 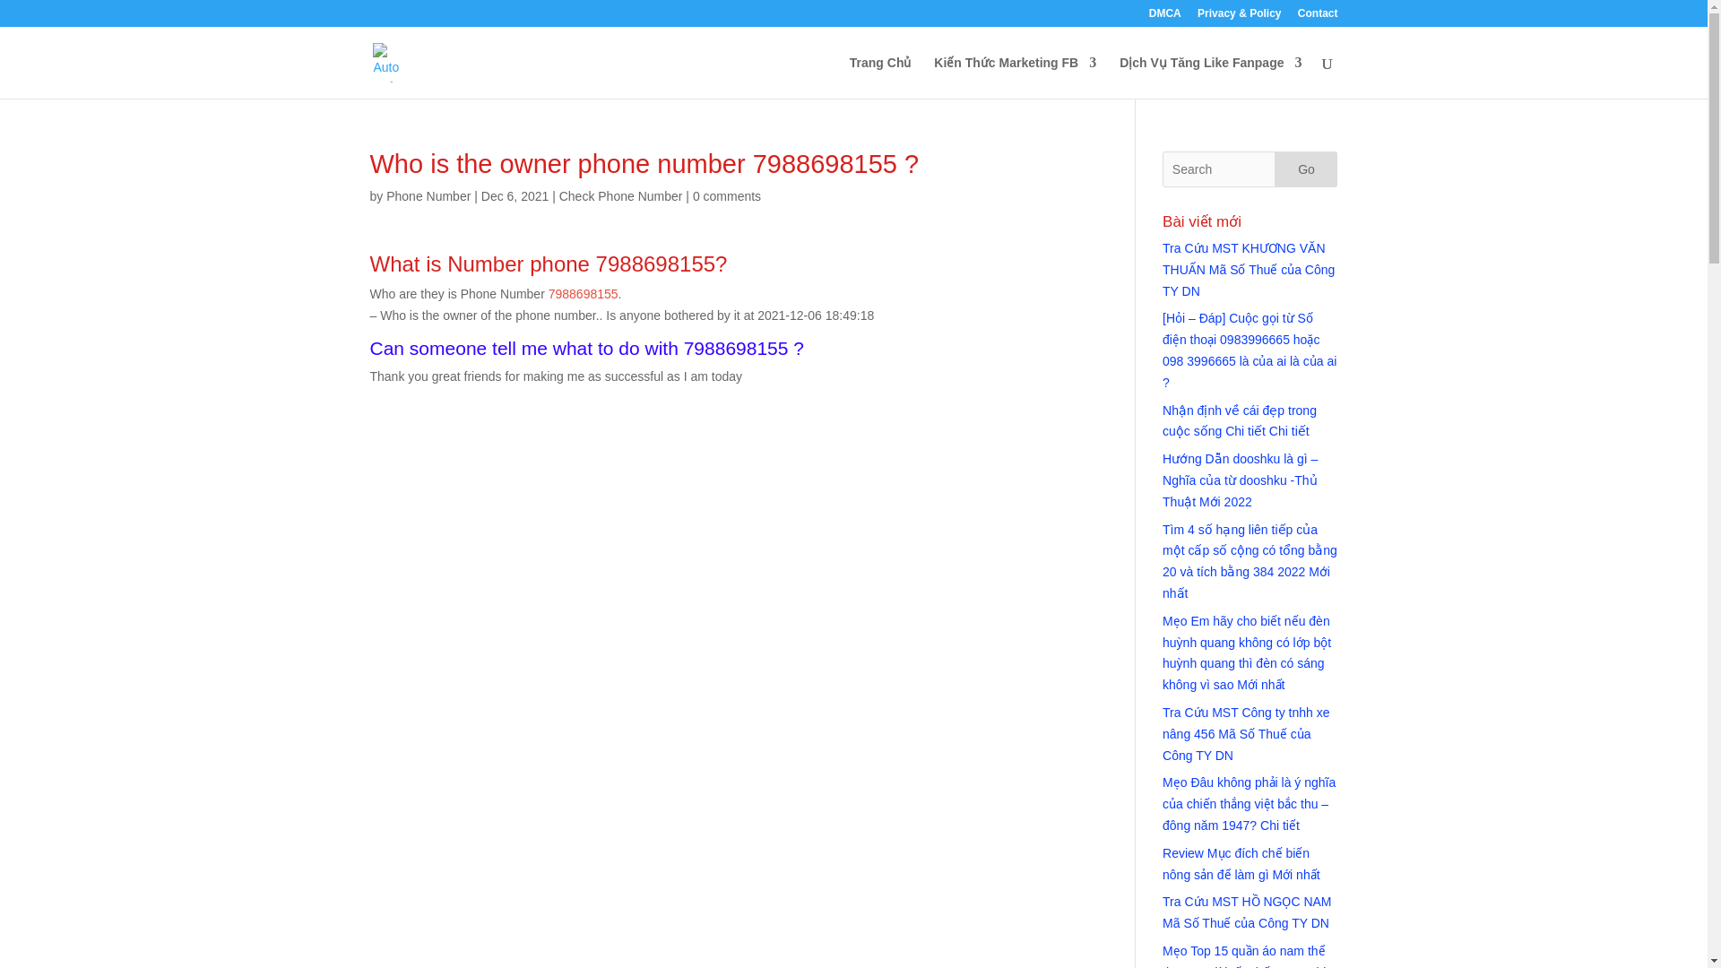 What do you see at coordinates (1318, 17) in the screenshot?
I see `Contact` at bounding box center [1318, 17].